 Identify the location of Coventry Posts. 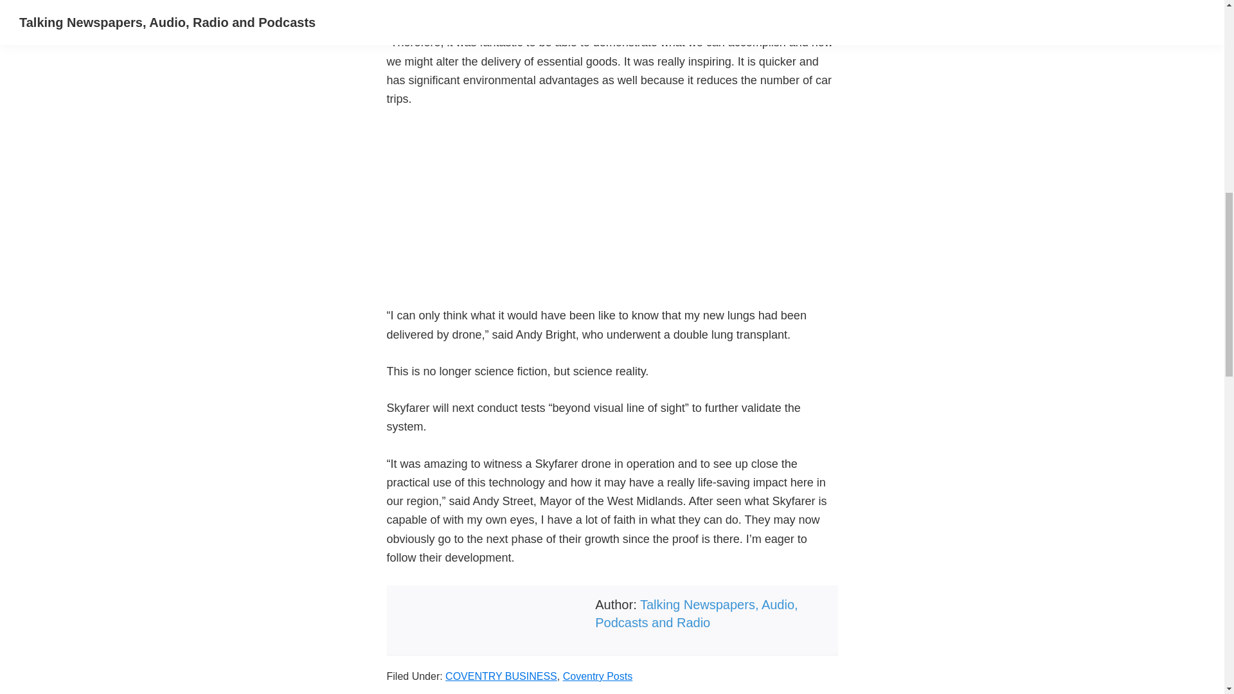
(597, 676).